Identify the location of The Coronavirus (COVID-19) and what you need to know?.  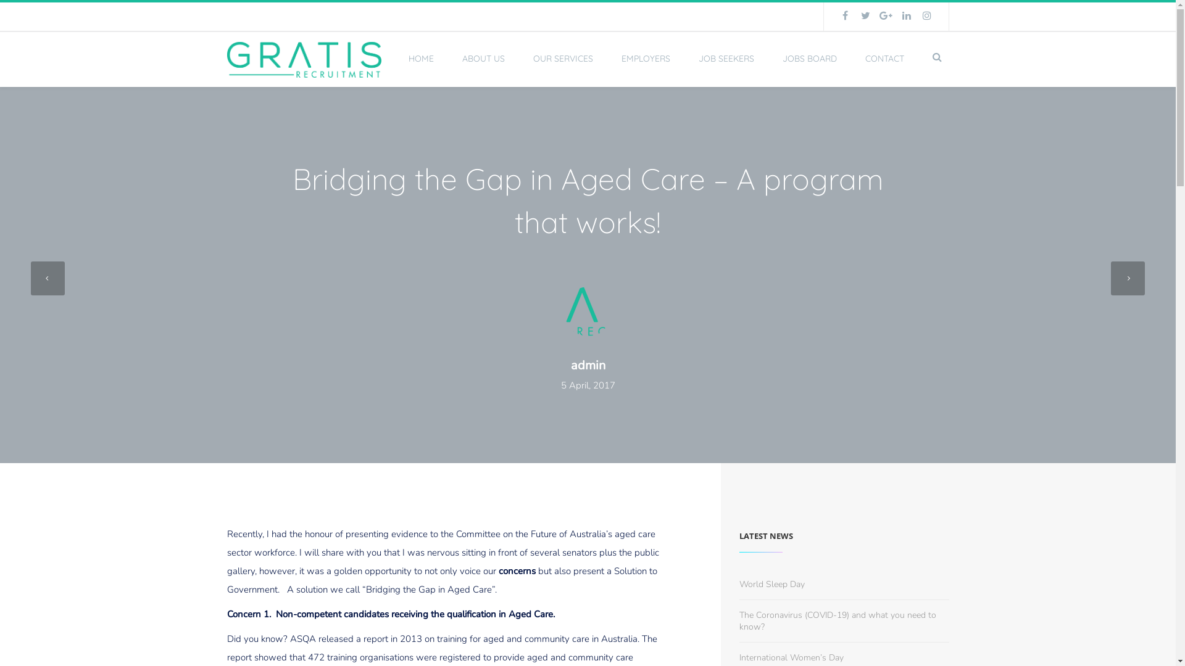
(838, 621).